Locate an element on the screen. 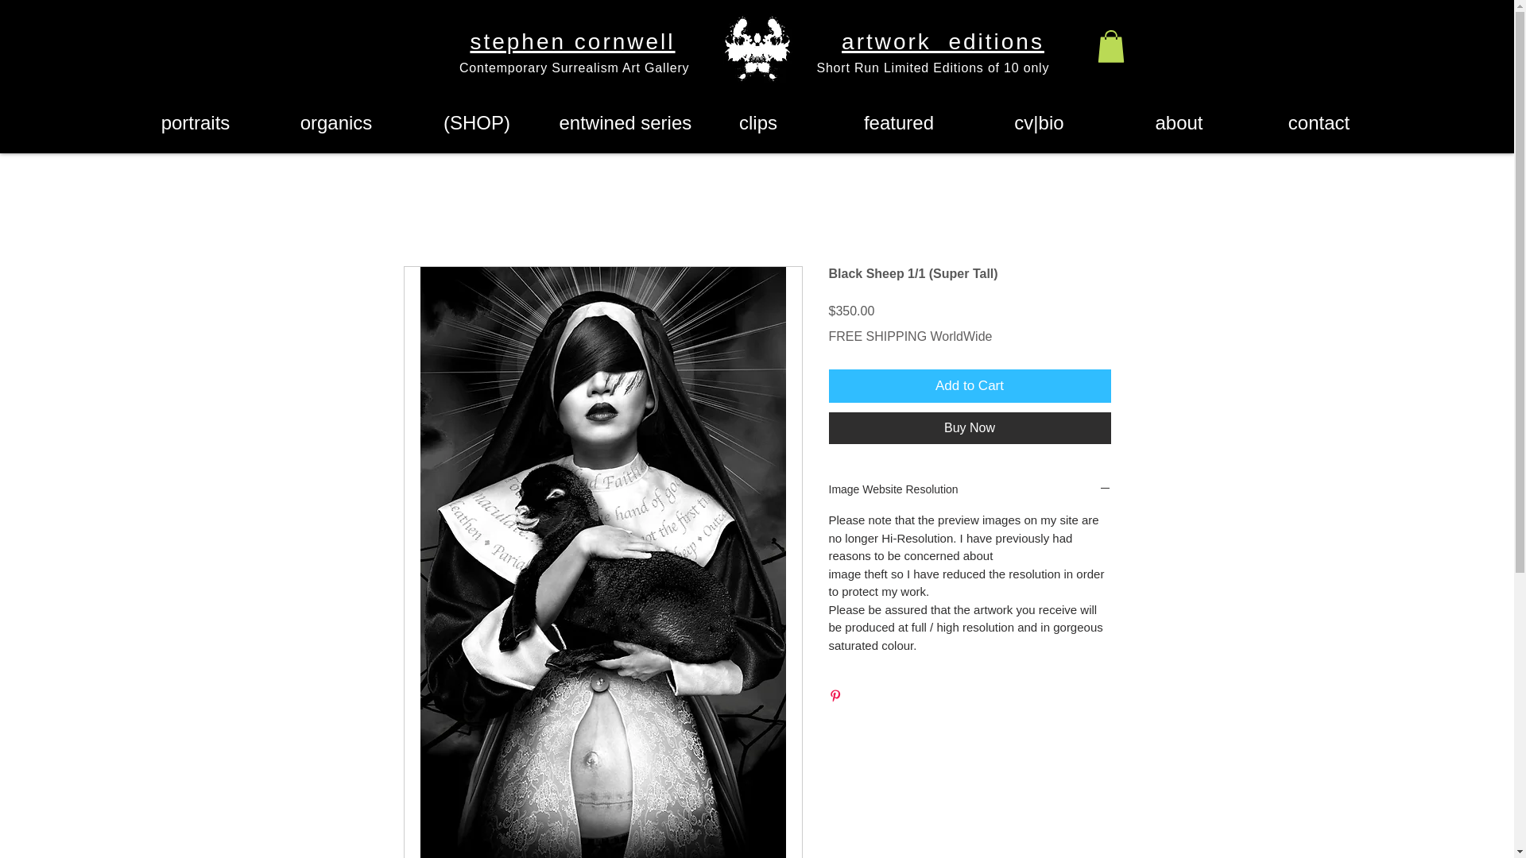  contact is located at coordinates (1319, 122).